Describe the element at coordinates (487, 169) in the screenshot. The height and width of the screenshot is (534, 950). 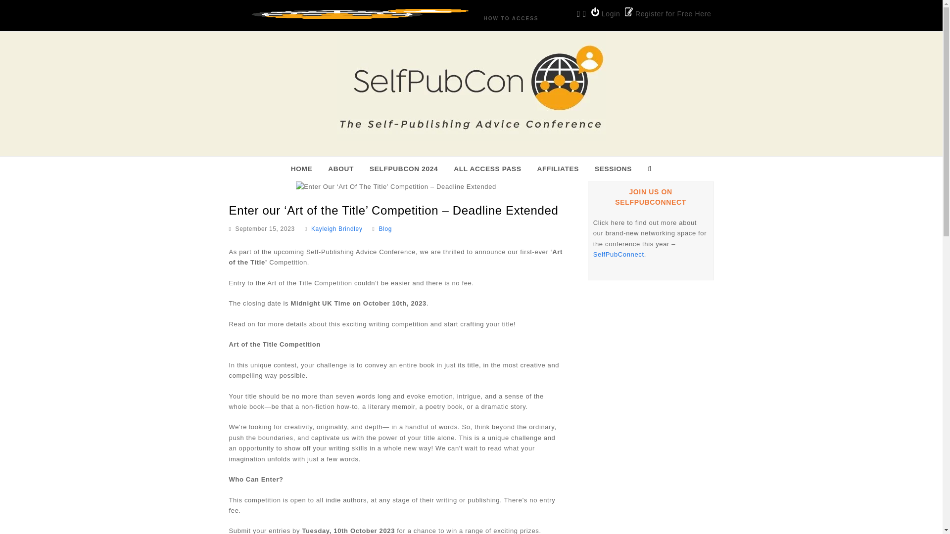
I see `ALL ACCESS PASS` at that location.